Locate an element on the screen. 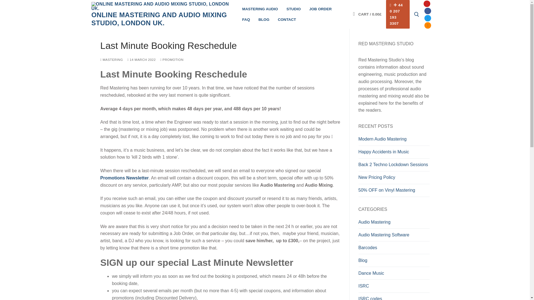 This screenshot has width=534, height=300. ONLINE MASTERING AND AUDIO MIXING STUDIO, LONDON UK. is located at coordinates (162, 19).